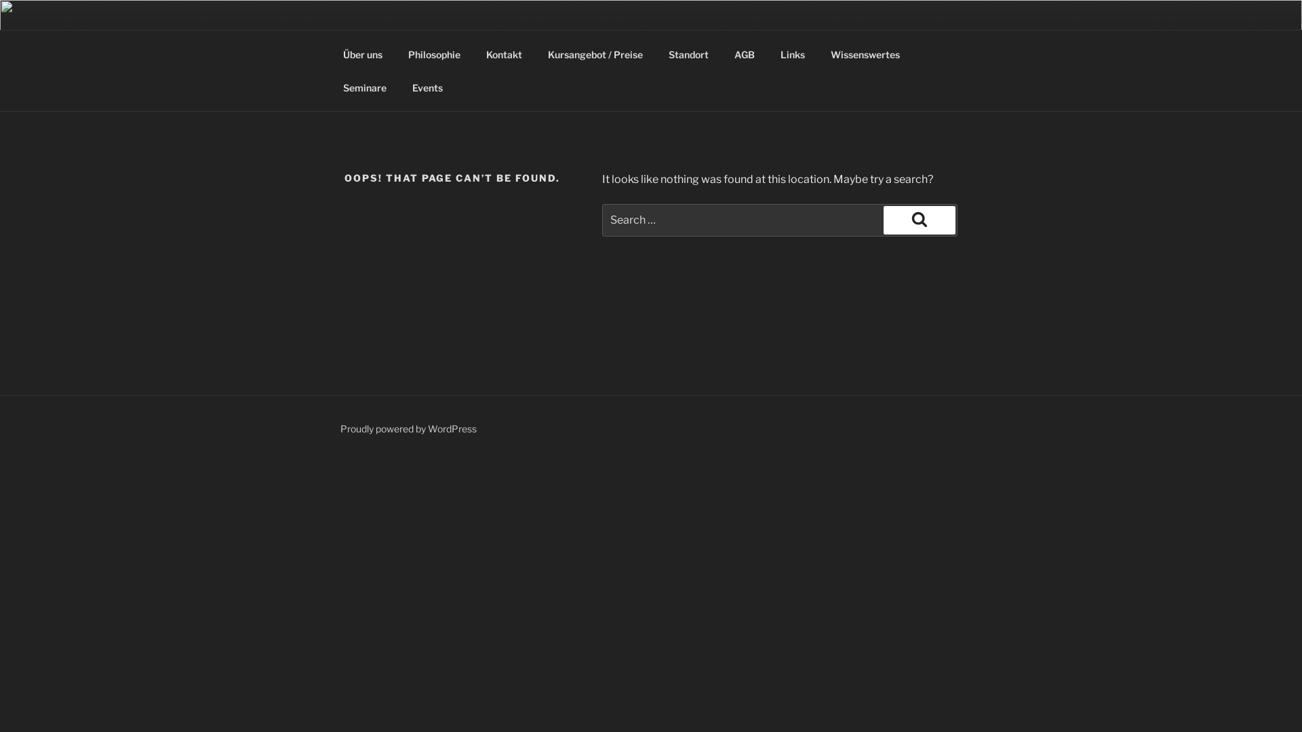  What do you see at coordinates (792, 54) in the screenshot?
I see `Links` at bounding box center [792, 54].